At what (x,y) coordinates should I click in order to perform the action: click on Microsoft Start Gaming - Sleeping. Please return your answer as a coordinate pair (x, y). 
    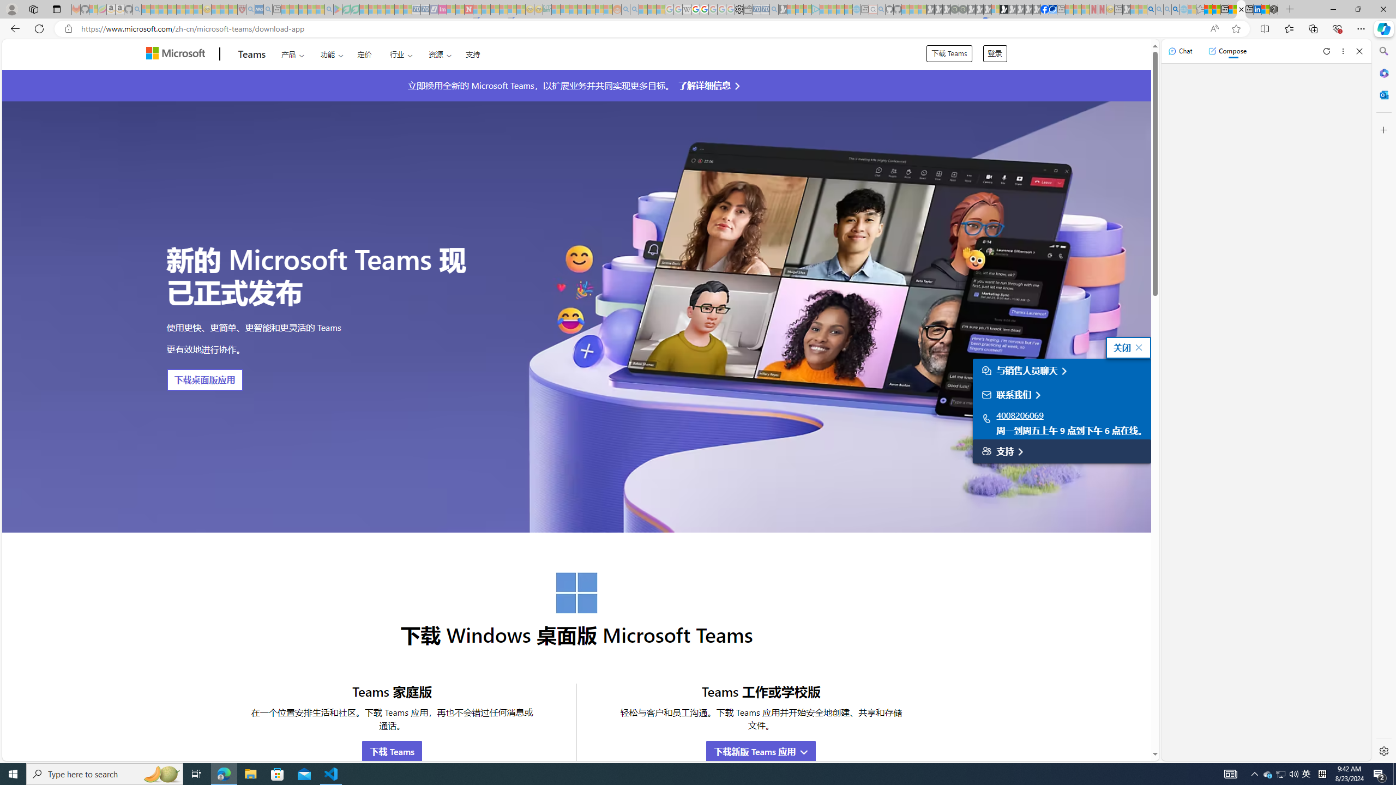
    Looking at the image, I should click on (782, 9).